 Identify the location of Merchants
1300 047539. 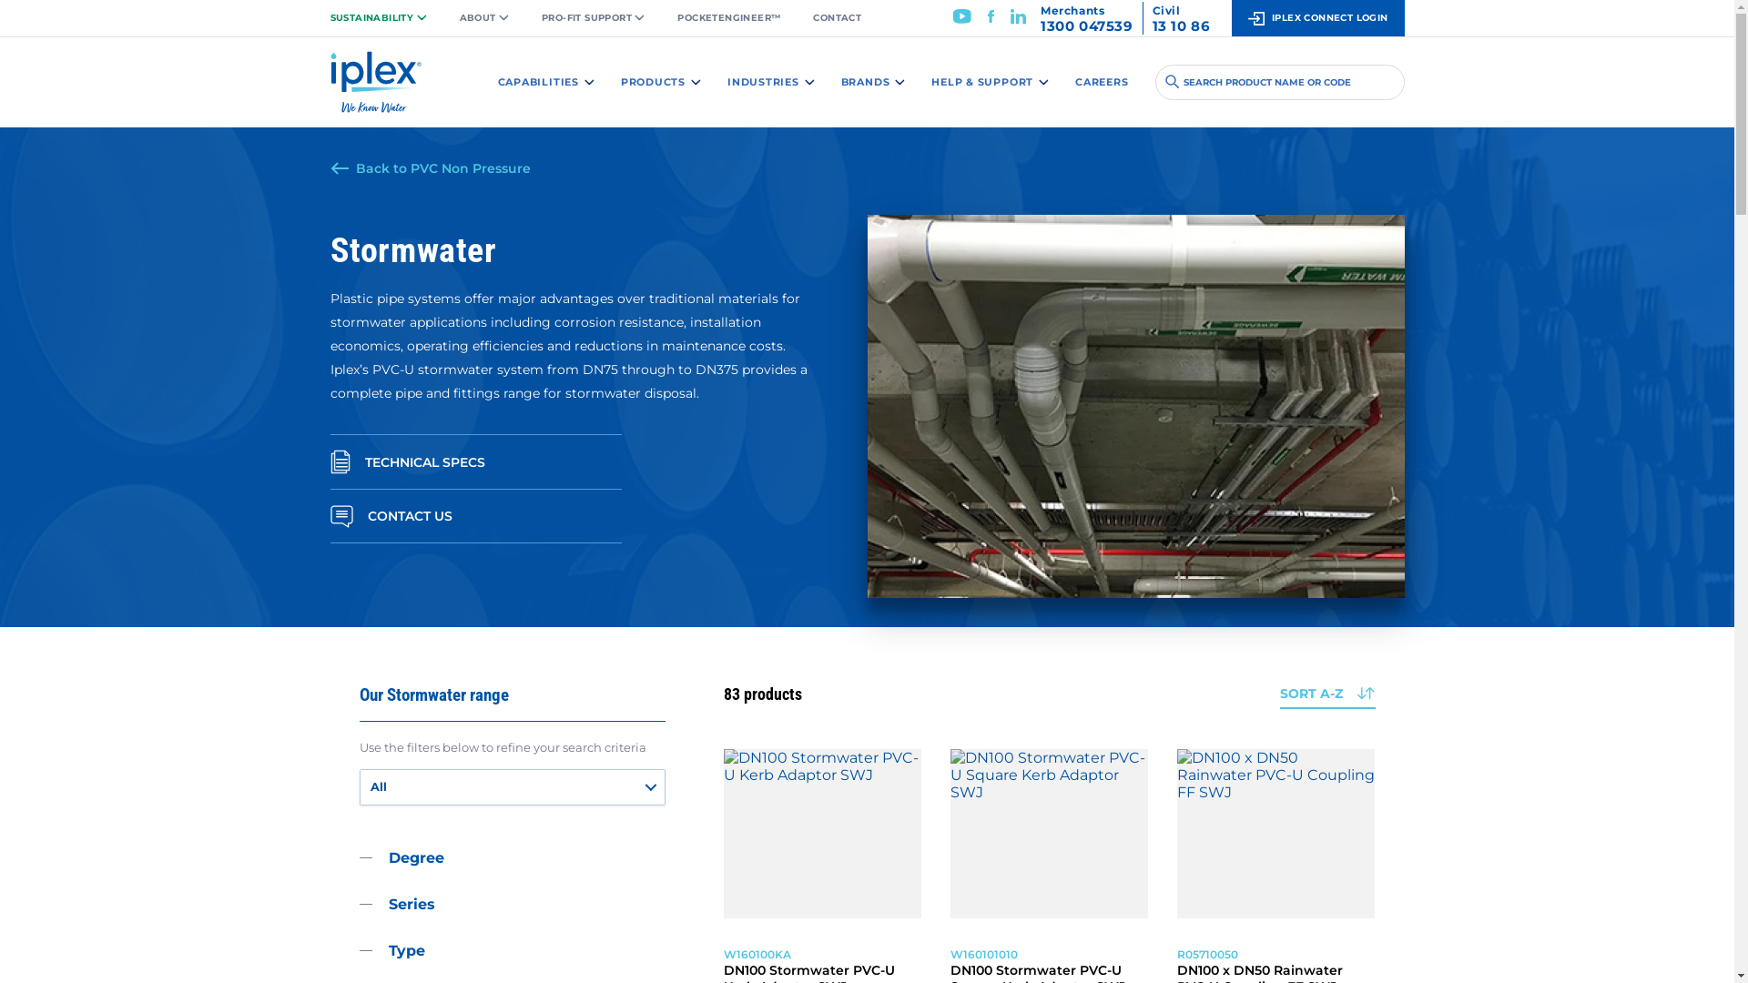
(1087, 18).